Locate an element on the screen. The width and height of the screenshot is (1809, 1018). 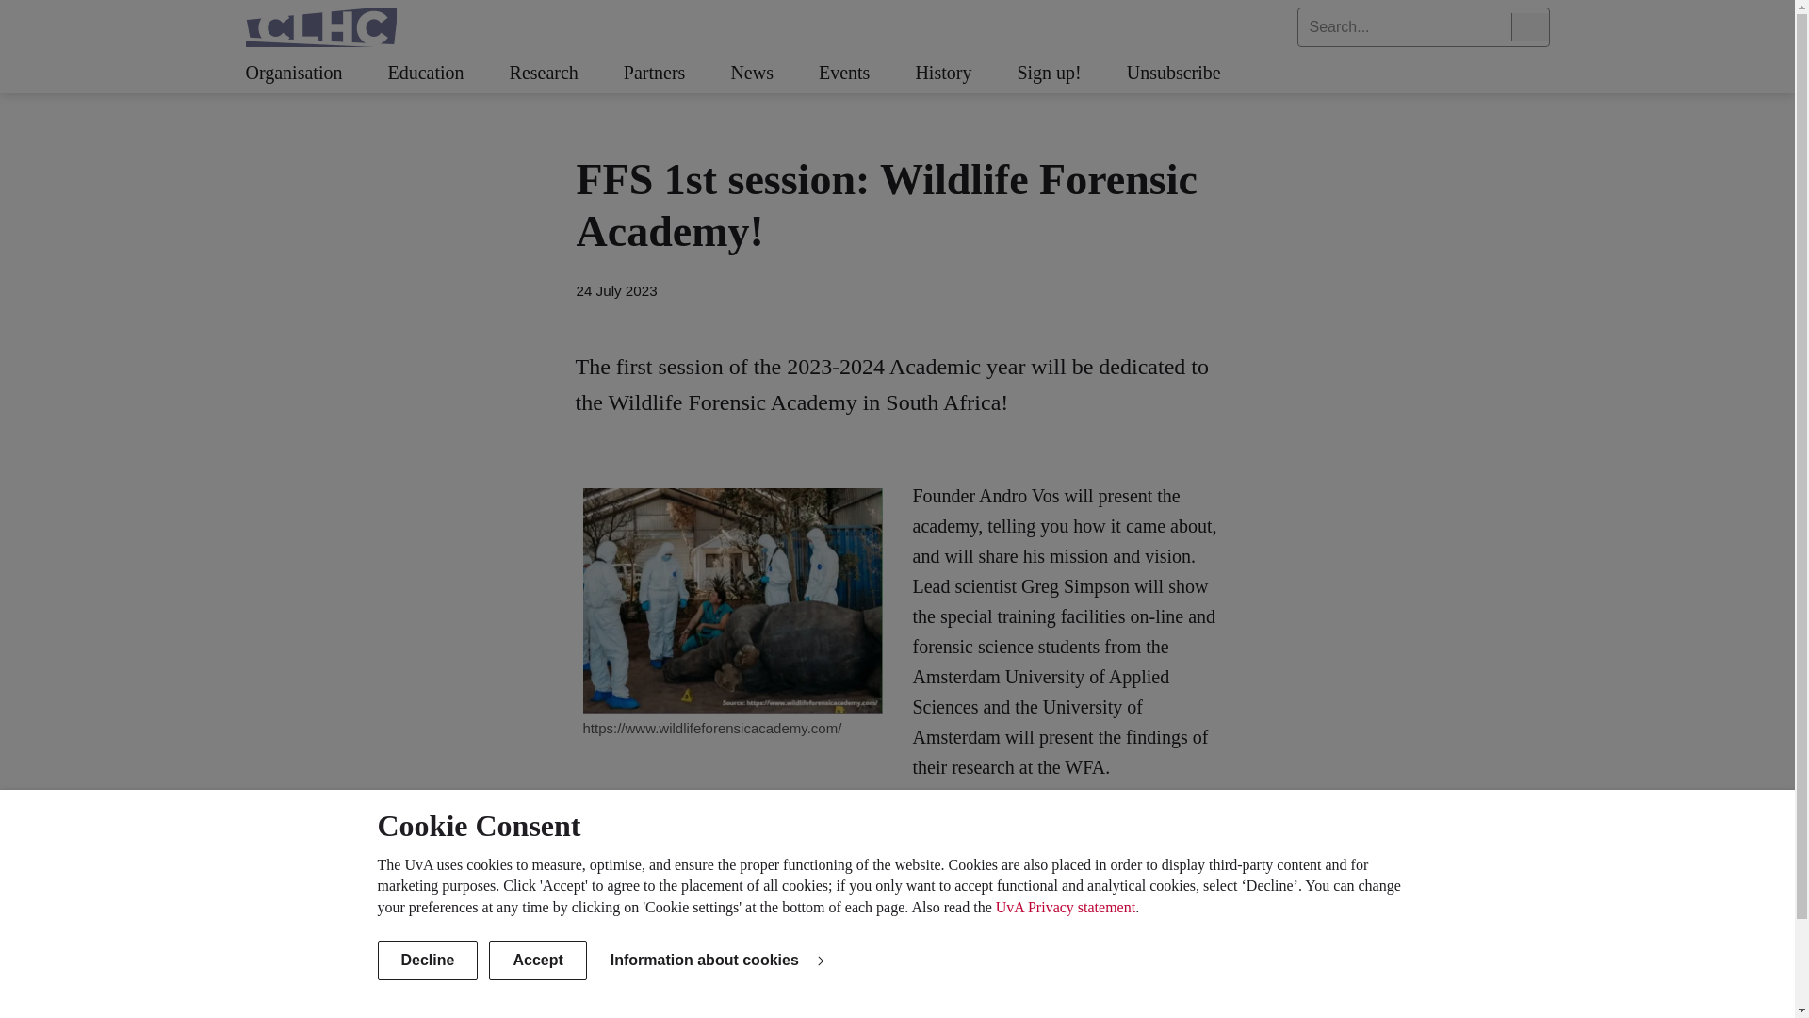
Events is located at coordinates (867, 74).